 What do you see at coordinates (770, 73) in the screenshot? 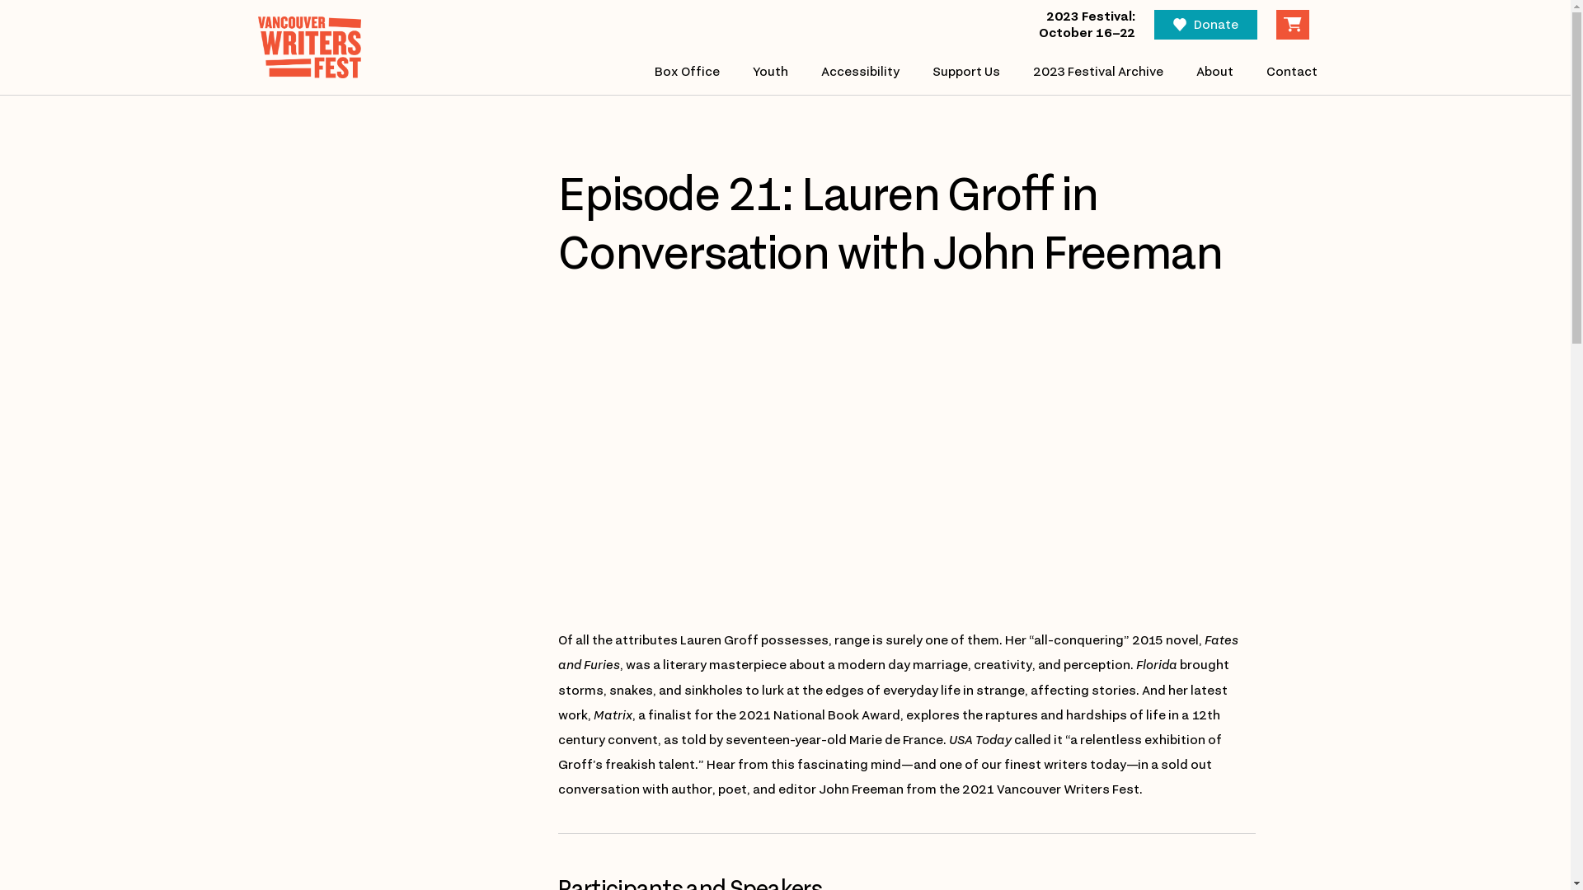
I see `Youth` at bounding box center [770, 73].